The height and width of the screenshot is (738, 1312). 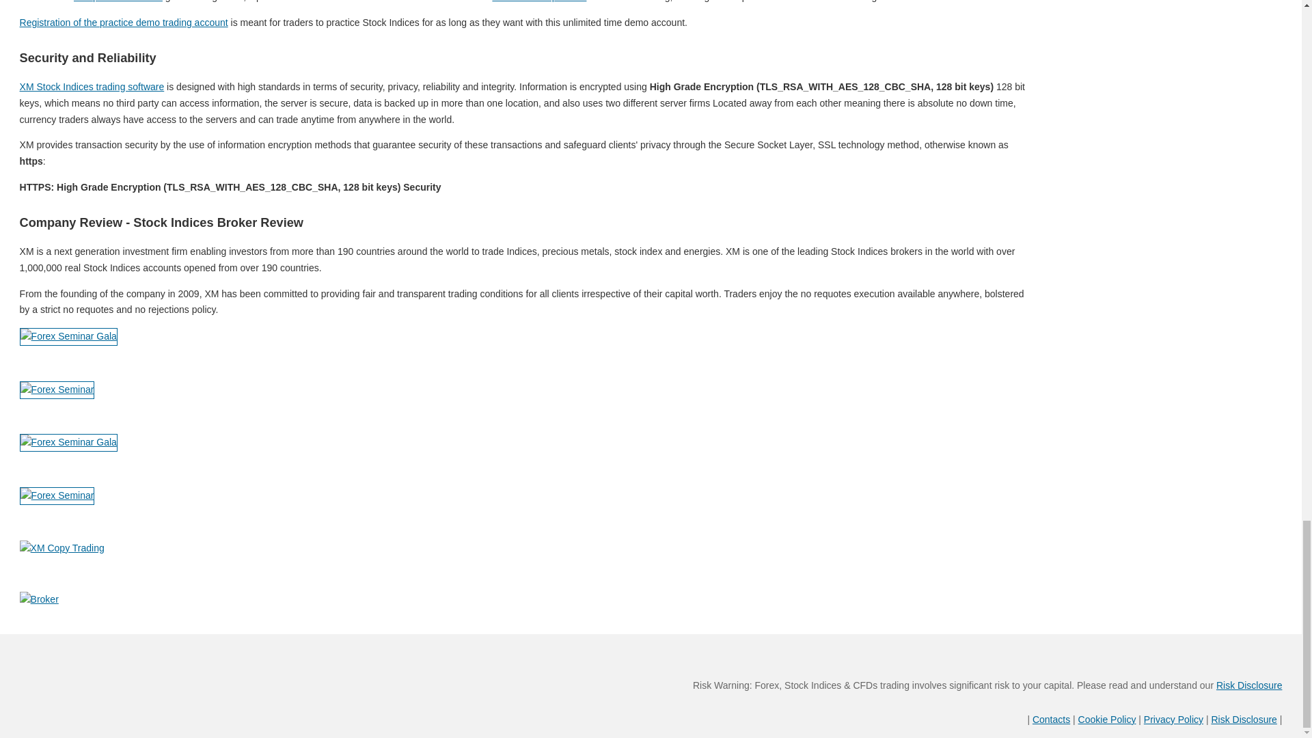 What do you see at coordinates (124, 22) in the screenshot?
I see `Registration of the practice demo trading account` at bounding box center [124, 22].